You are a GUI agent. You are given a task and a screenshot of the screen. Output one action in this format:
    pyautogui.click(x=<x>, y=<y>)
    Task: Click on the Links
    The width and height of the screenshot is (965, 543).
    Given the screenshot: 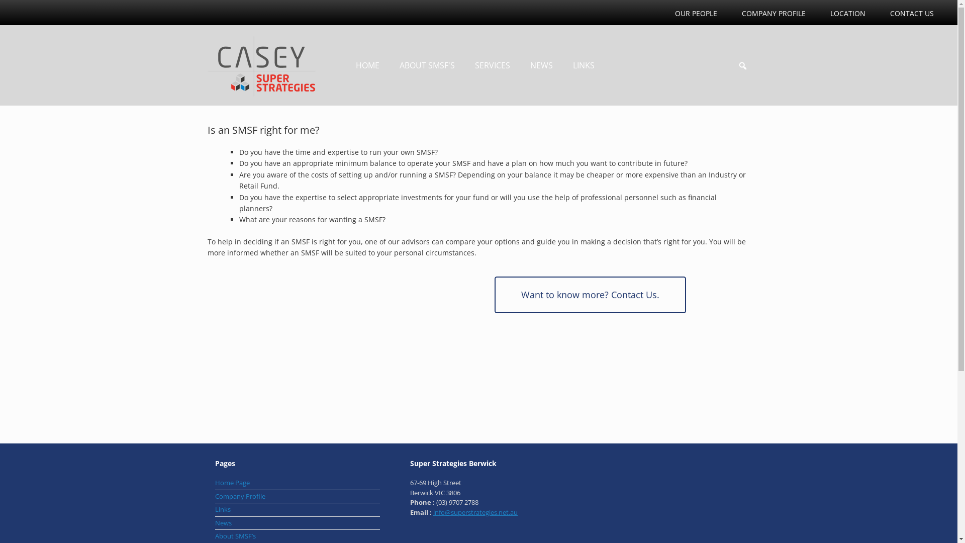 What is the action you would take?
    pyautogui.click(x=298, y=511)
    